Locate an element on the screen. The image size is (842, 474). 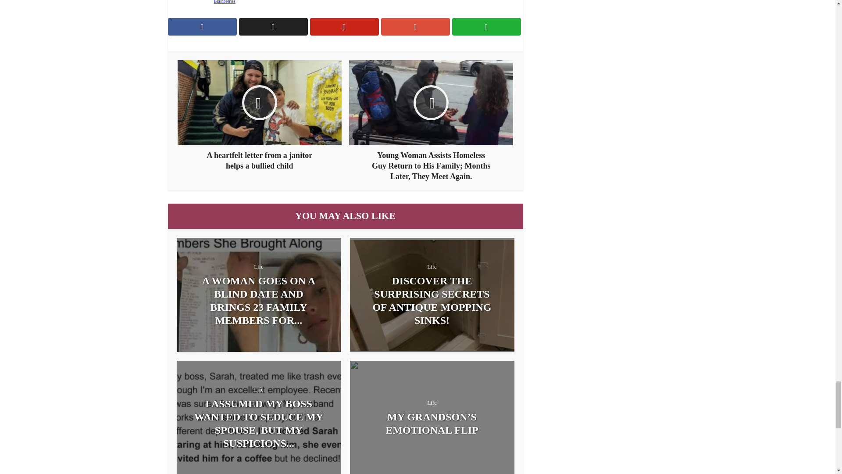
Life is located at coordinates (432, 402).